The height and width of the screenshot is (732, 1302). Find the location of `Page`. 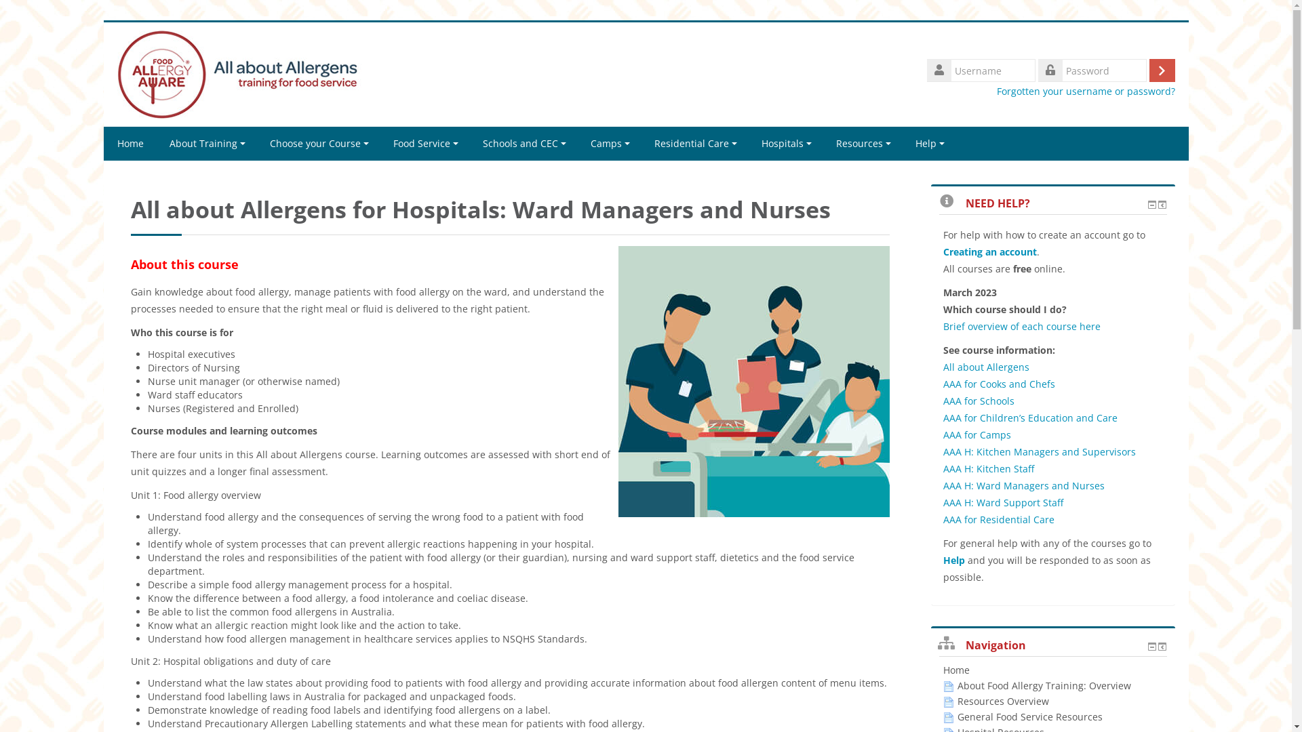

Page is located at coordinates (948, 702).